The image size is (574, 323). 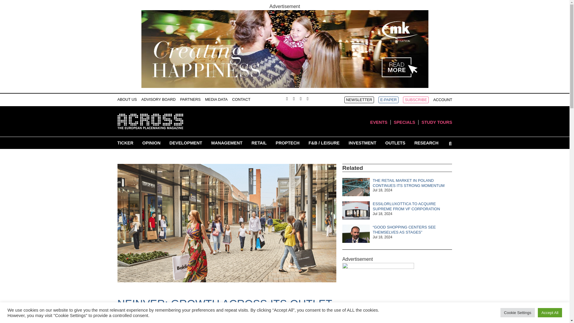 I want to click on MEDIA DATA, so click(x=216, y=99).